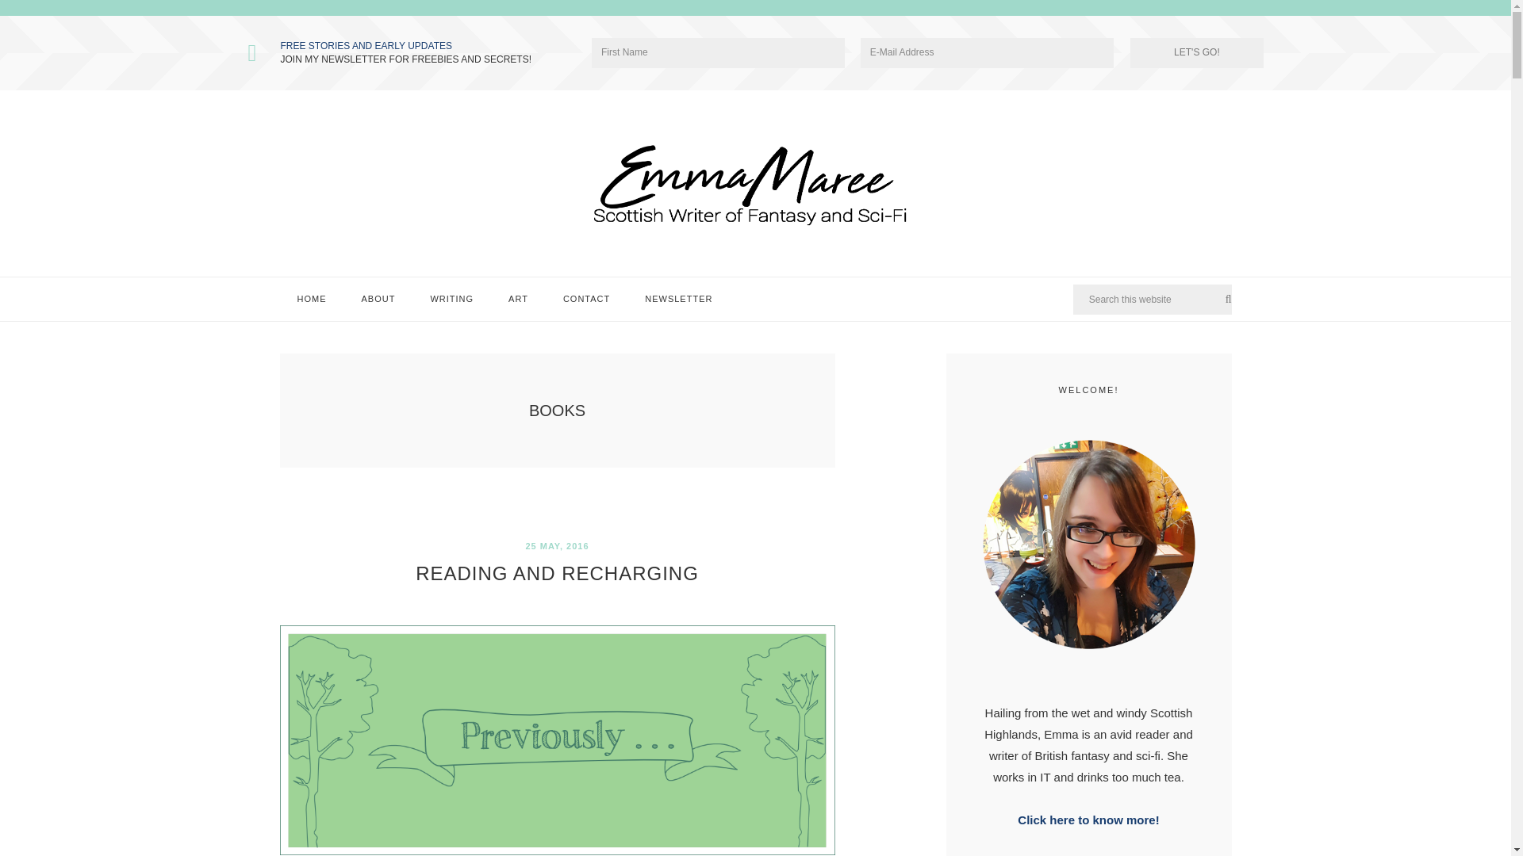  What do you see at coordinates (754, 182) in the screenshot?
I see `EmmaMaree.com` at bounding box center [754, 182].